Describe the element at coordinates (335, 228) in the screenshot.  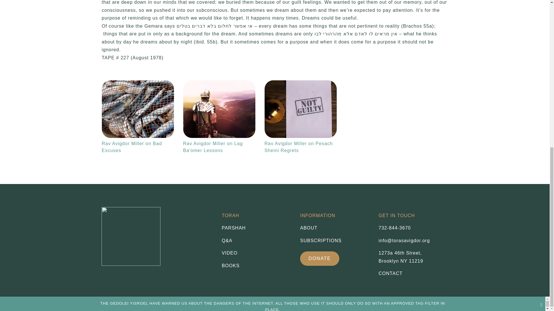
I see `ABOUT` at that location.